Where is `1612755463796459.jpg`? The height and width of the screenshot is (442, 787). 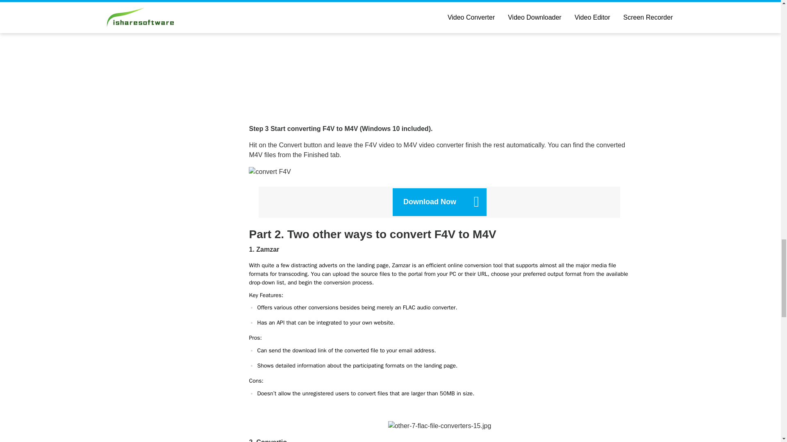 1612755463796459.jpg is located at coordinates (439, 426).